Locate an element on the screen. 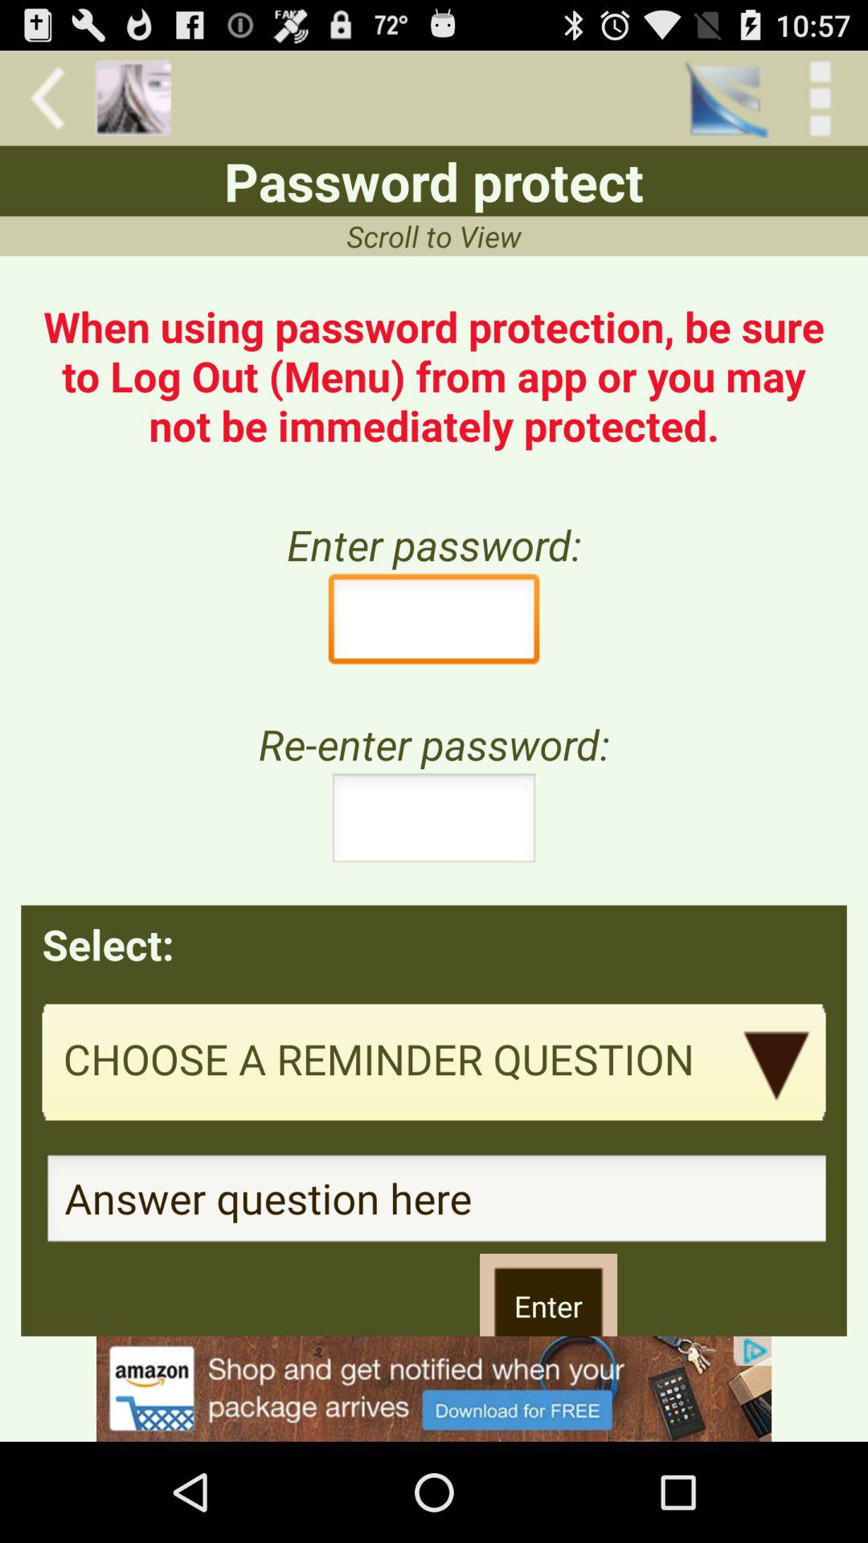  click enter password text field is located at coordinates (434, 624).